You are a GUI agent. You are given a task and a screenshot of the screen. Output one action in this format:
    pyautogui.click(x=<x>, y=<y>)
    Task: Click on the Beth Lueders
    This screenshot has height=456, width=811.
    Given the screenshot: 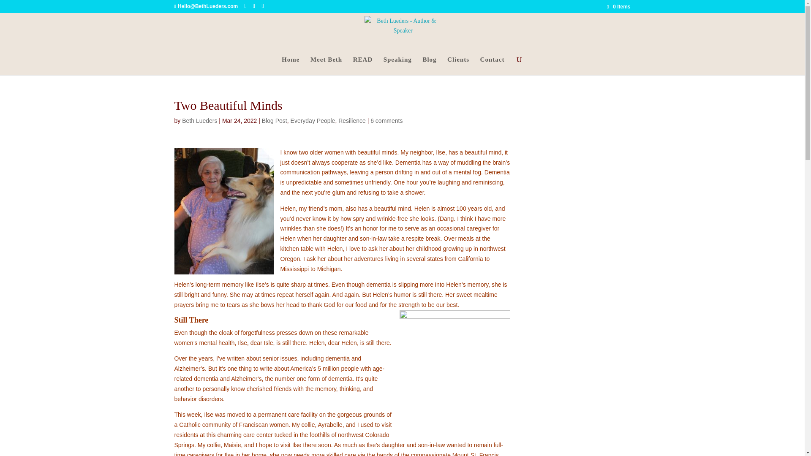 What is the action you would take?
    pyautogui.click(x=199, y=120)
    